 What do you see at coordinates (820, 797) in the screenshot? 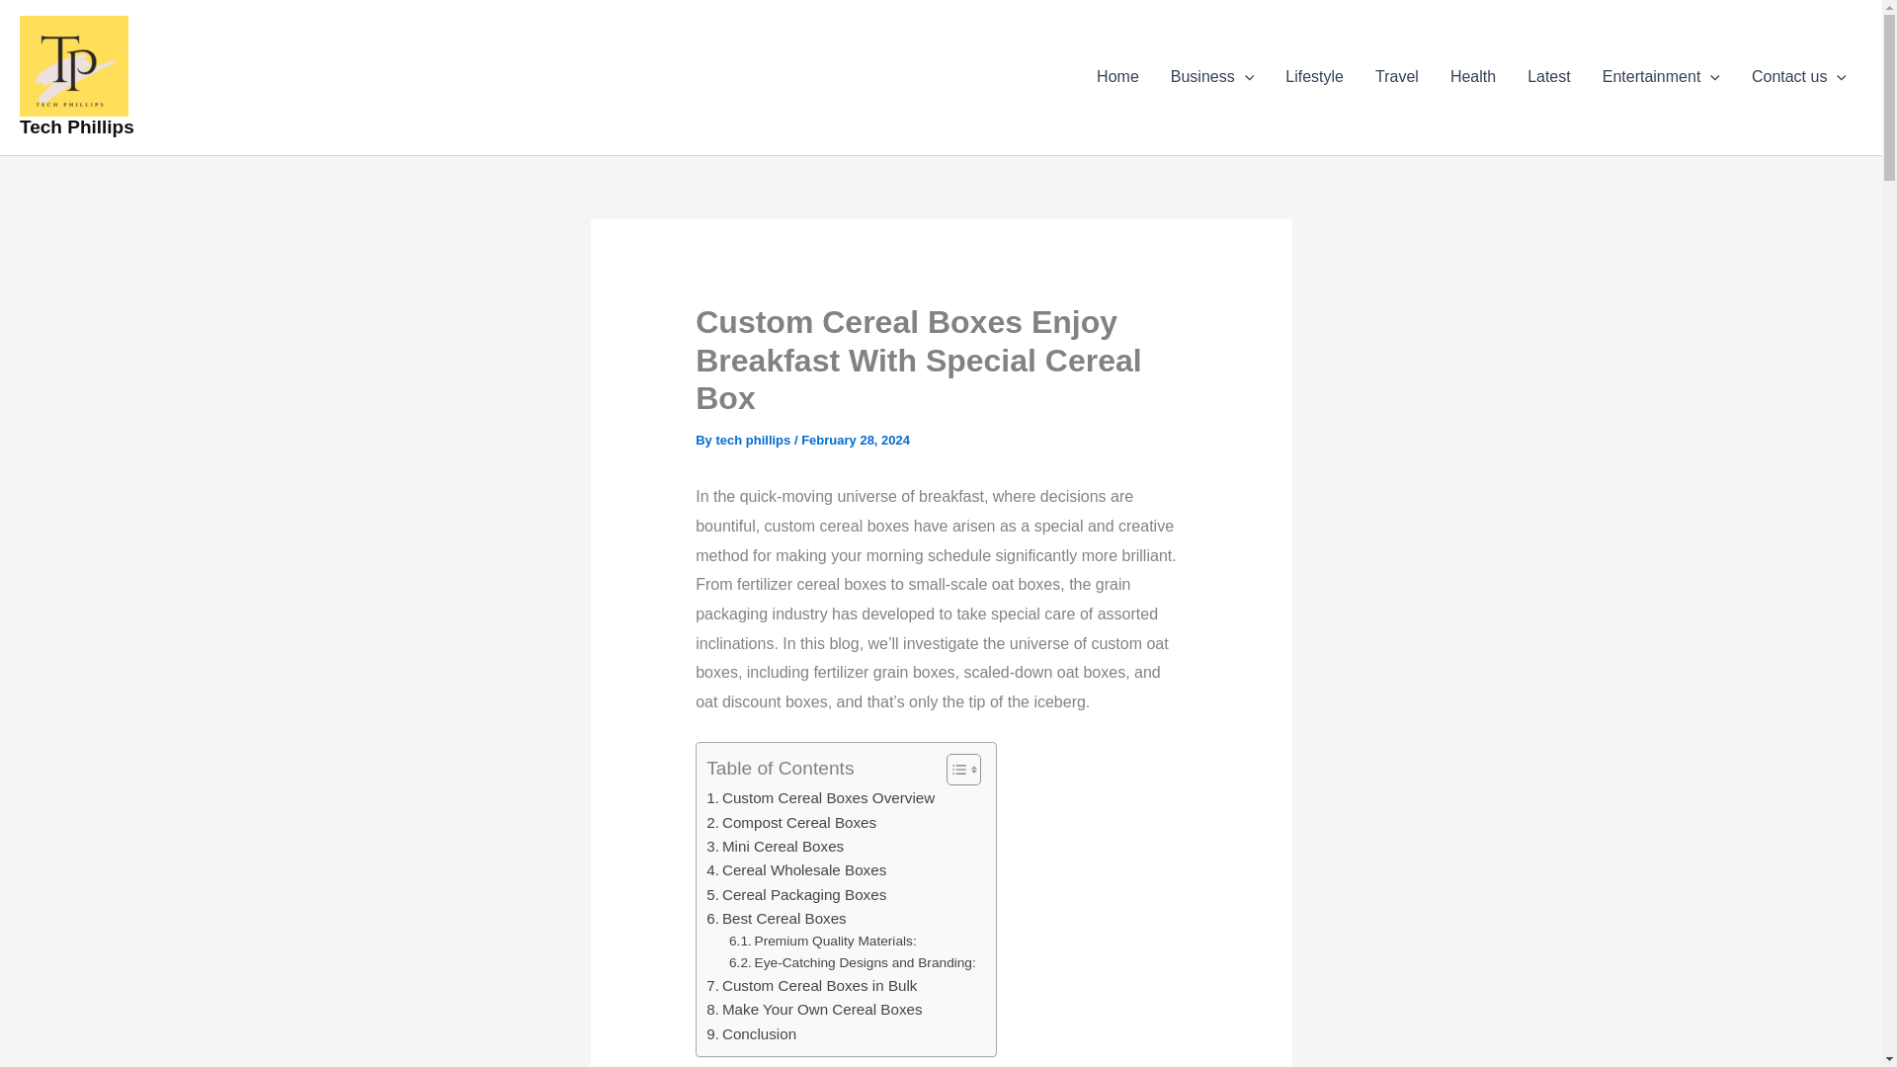
I see `Custom Cereal Boxes Overview` at bounding box center [820, 797].